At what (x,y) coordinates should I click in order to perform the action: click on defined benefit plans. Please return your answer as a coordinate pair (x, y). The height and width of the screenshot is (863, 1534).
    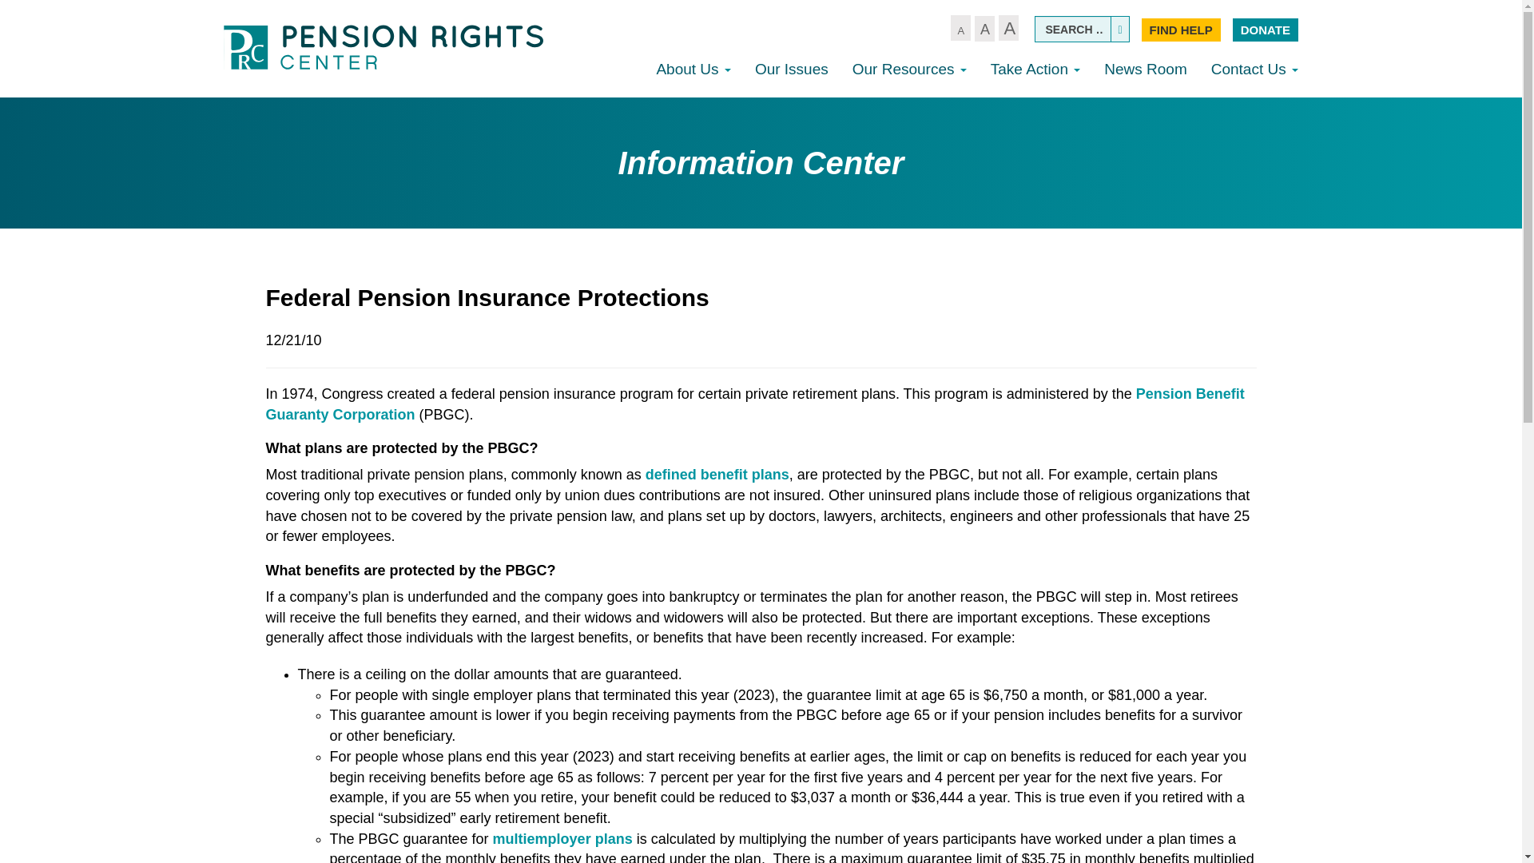
    Looking at the image, I should click on (717, 475).